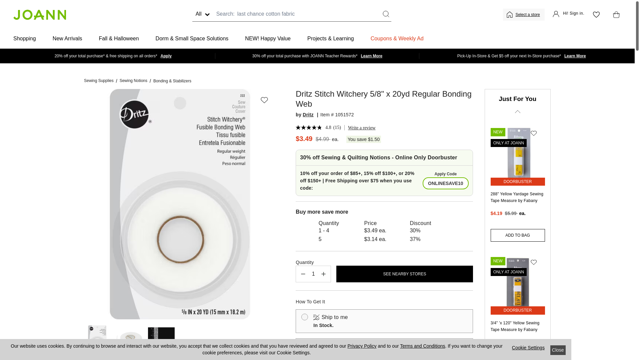 This screenshot has height=360, width=640. I want to click on JO-ANN STORES, LLC Home, so click(39, 14).